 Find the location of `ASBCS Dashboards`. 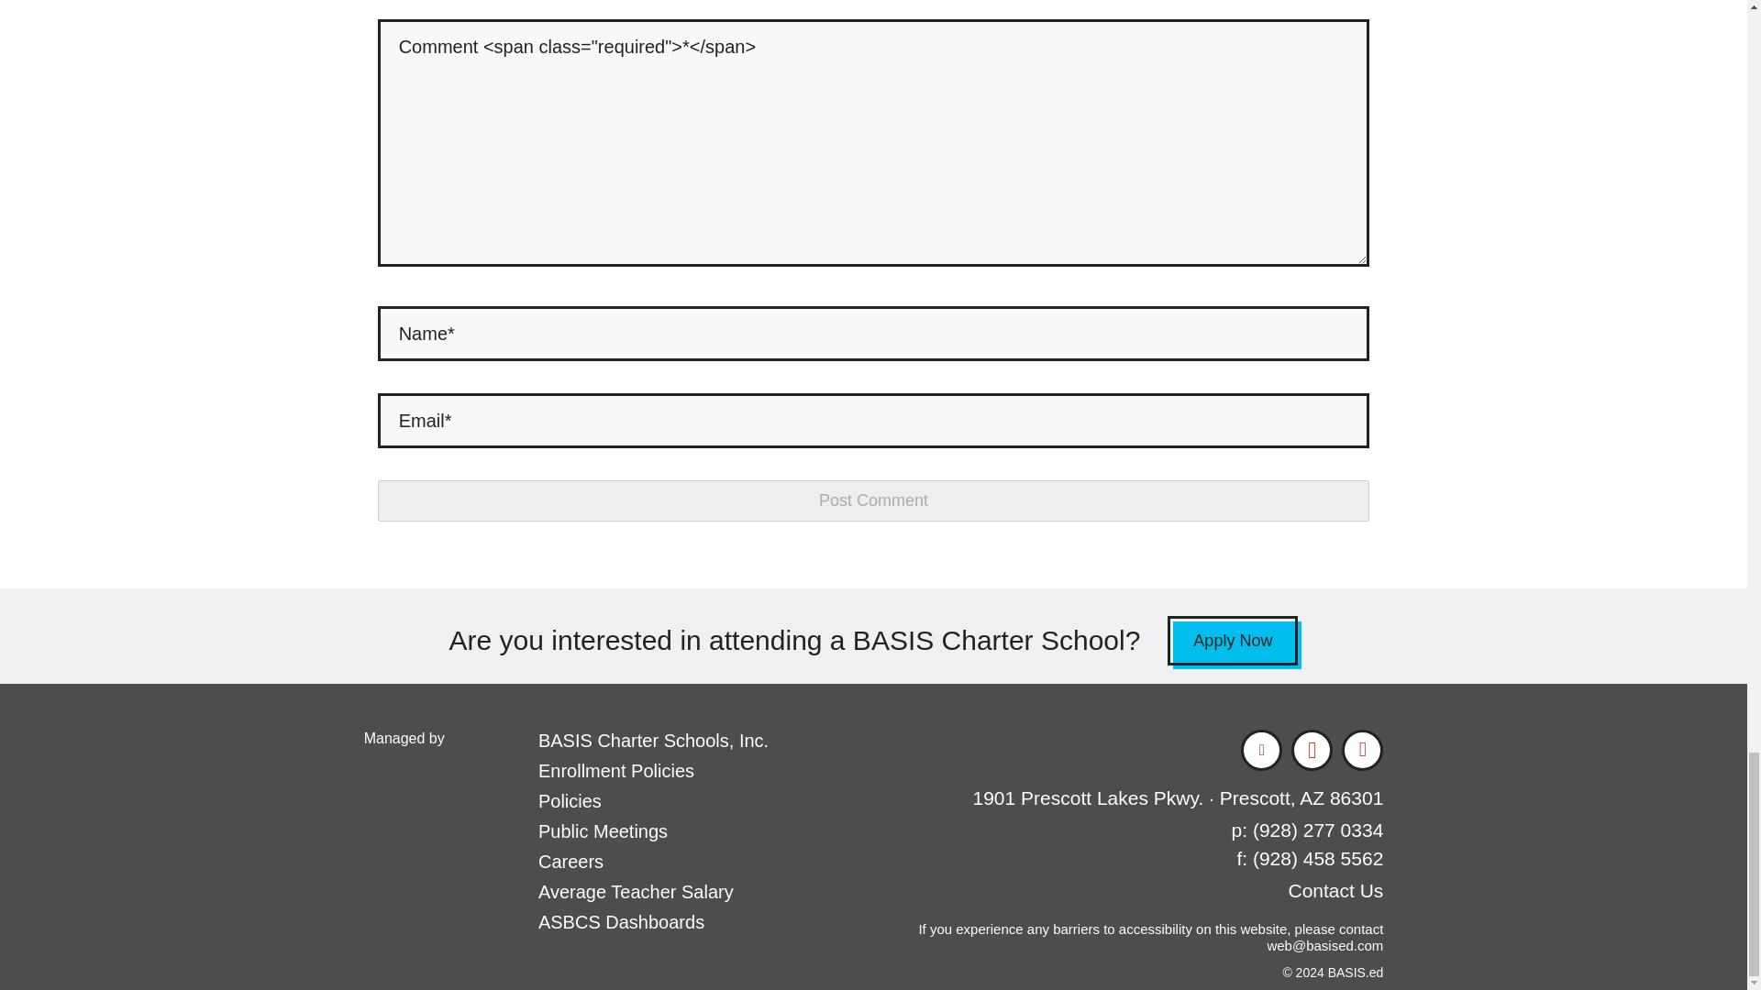

ASBCS Dashboards is located at coordinates (622, 922).